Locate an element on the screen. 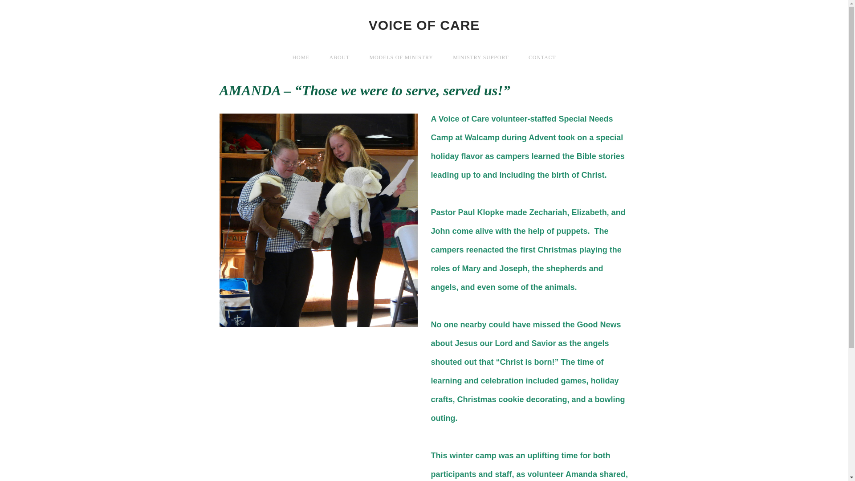  HOME is located at coordinates (301, 57).